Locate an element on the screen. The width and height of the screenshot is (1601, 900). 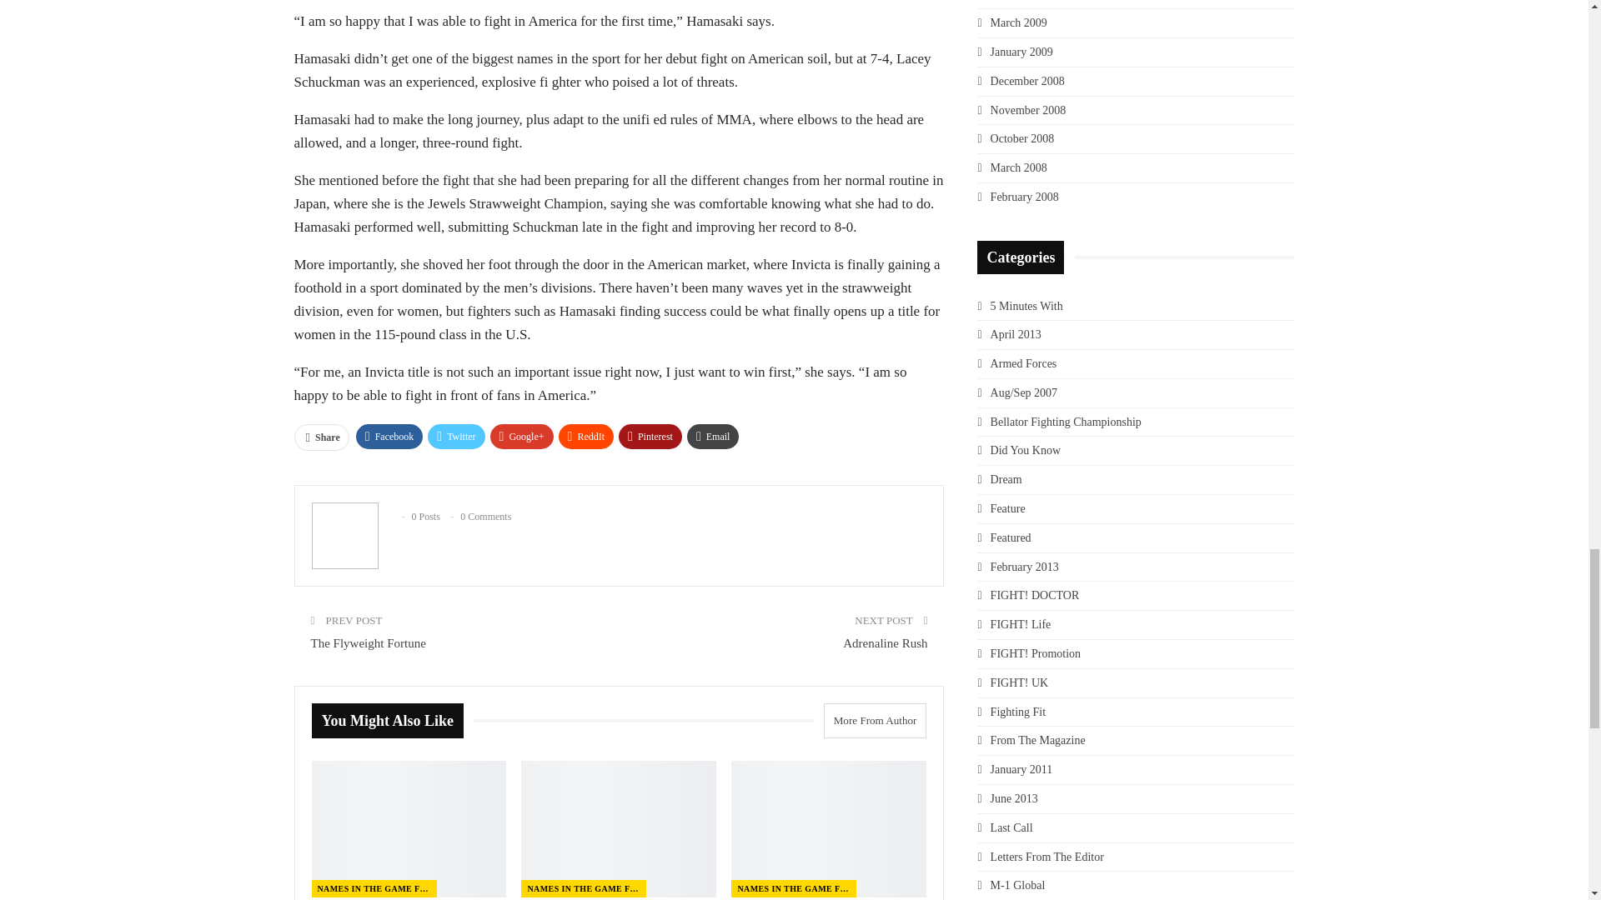
Twitter is located at coordinates (455, 436).